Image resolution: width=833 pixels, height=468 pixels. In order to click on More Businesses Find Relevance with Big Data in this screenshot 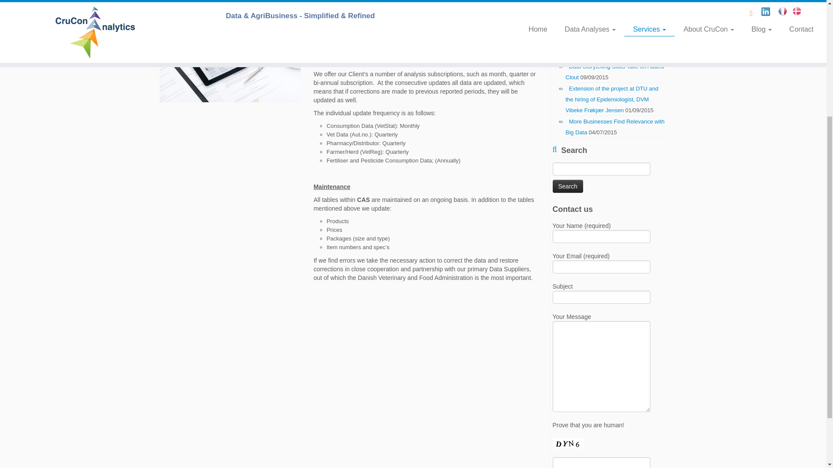, I will do `click(615, 127)`.